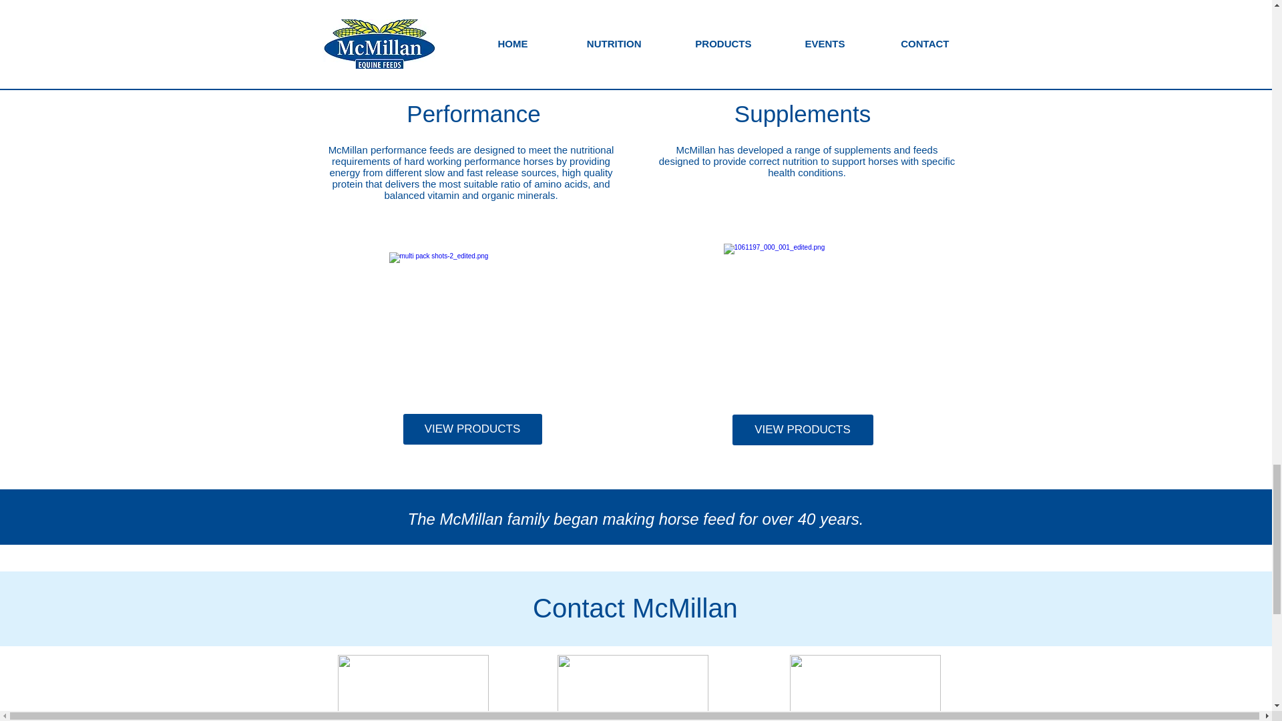 The height and width of the screenshot is (721, 1282). Describe the element at coordinates (473, 429) in the screenshot. I see `VIEW PRODUCTS` at that location.